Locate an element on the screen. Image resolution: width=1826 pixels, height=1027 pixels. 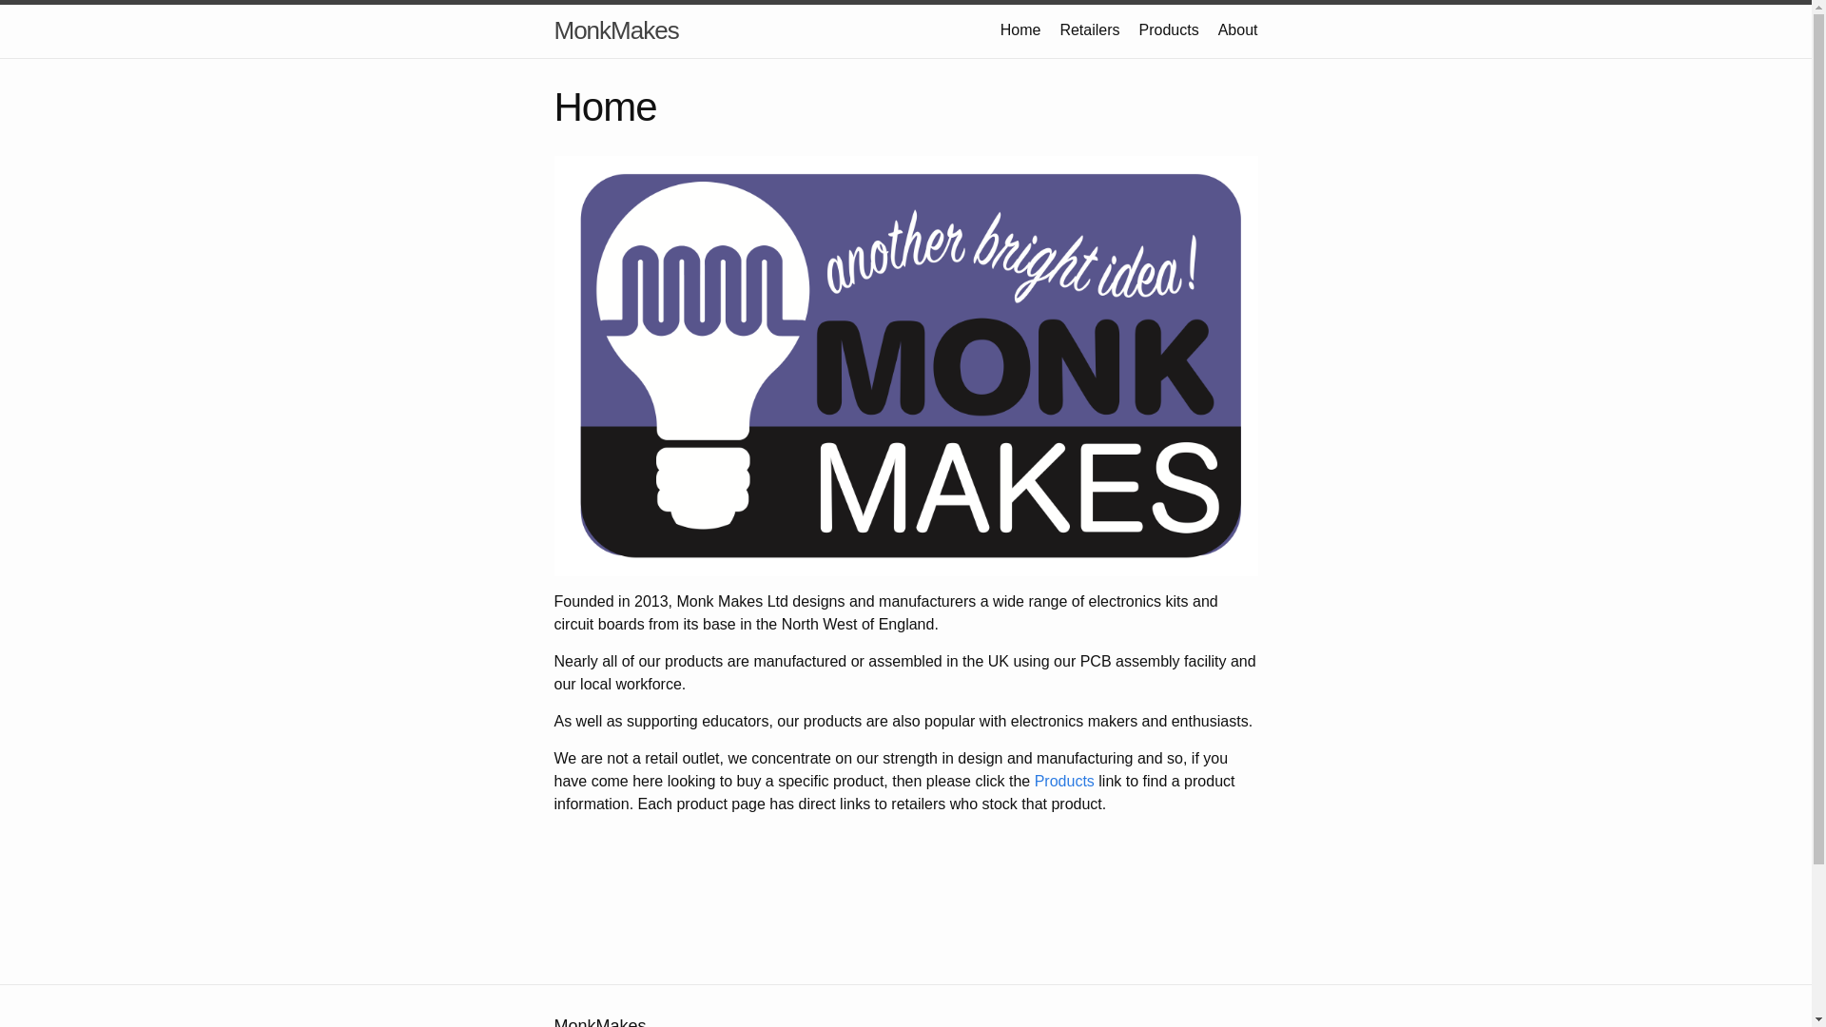
About is located at coordinates (1237, 29).